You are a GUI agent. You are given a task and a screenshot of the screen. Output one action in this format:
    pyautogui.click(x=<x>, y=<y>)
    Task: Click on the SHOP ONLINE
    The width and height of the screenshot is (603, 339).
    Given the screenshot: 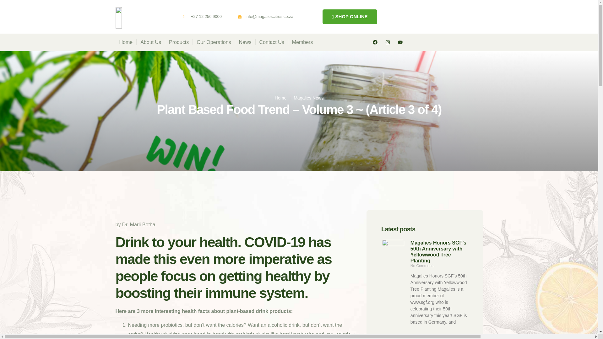 What is the action you would take?
    pyautogui.click(x=350, y=17)
    